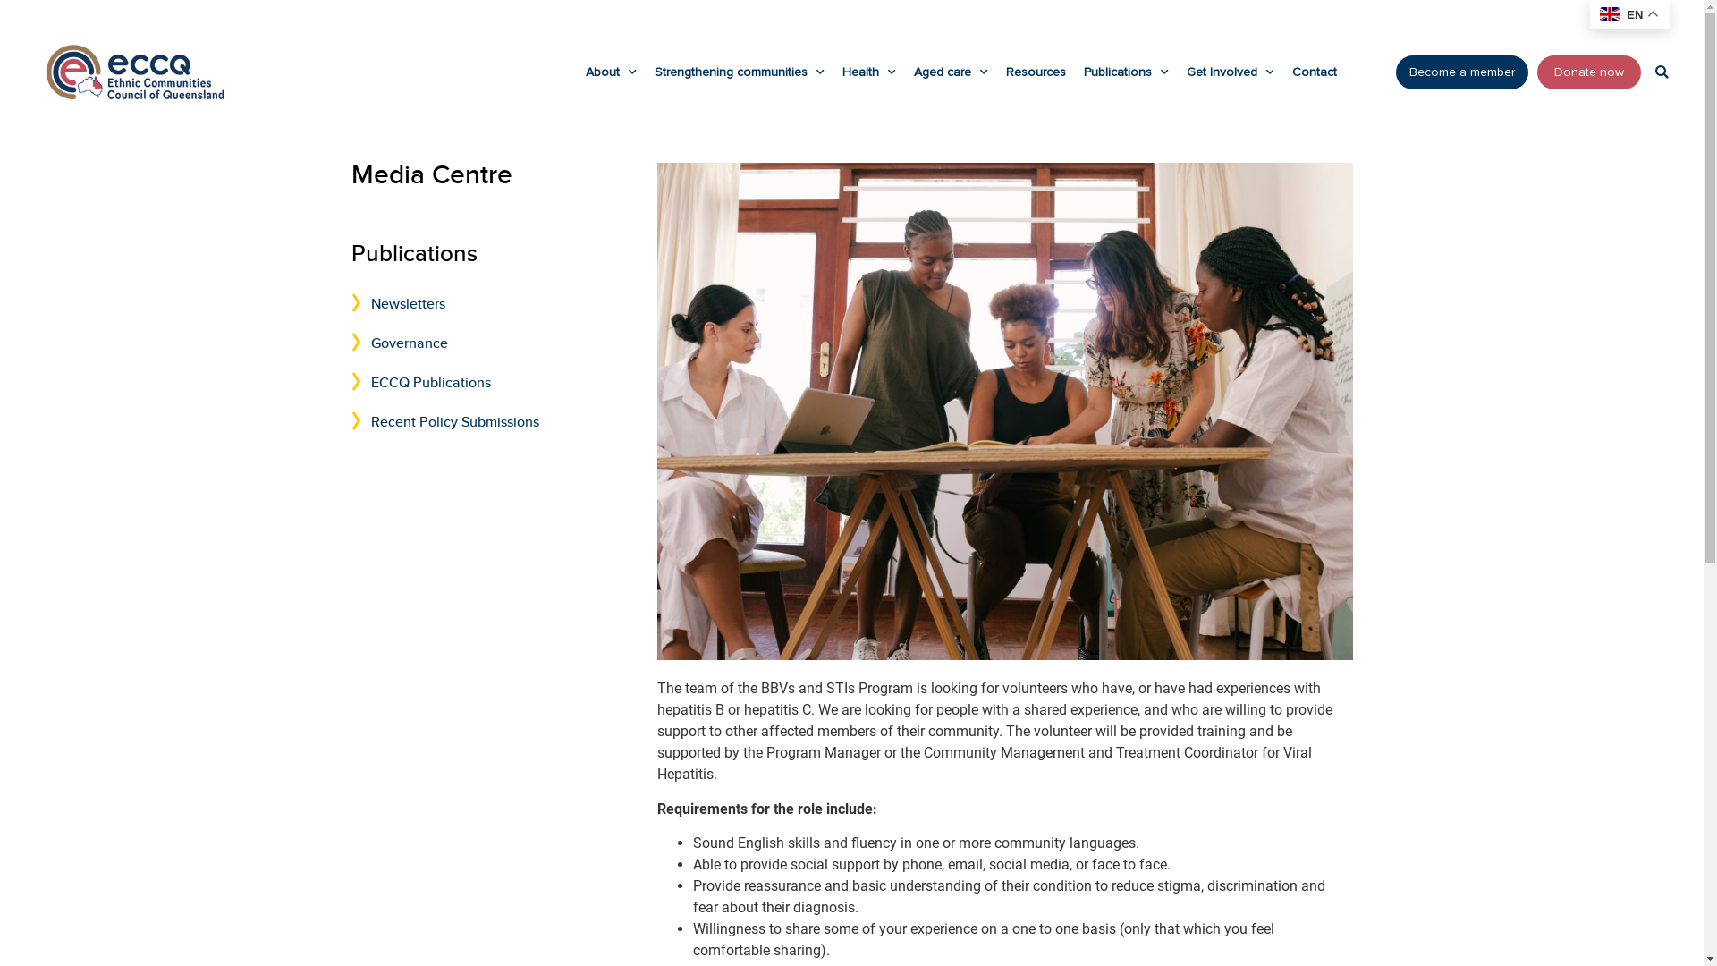 The image size is (1717, 966). I want to click on Become a member, so click(1462, 72).